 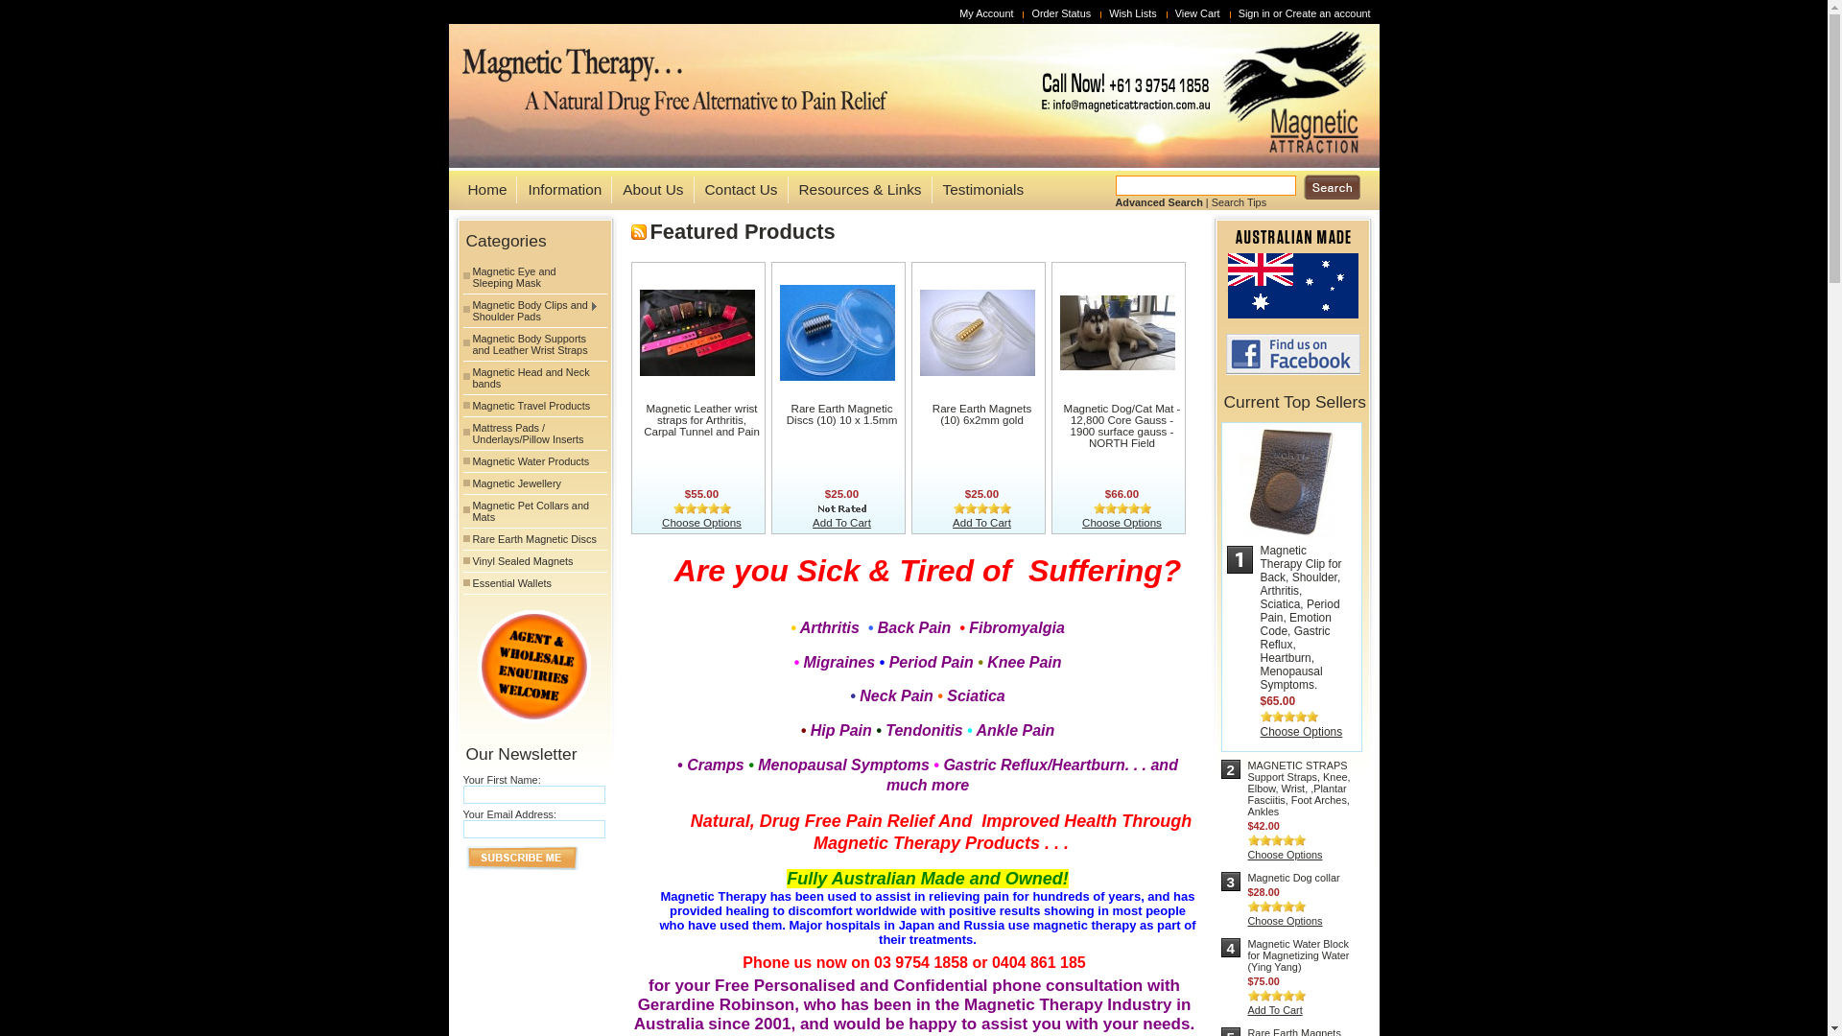 I want to click on Home, so click(x=482, y=190).